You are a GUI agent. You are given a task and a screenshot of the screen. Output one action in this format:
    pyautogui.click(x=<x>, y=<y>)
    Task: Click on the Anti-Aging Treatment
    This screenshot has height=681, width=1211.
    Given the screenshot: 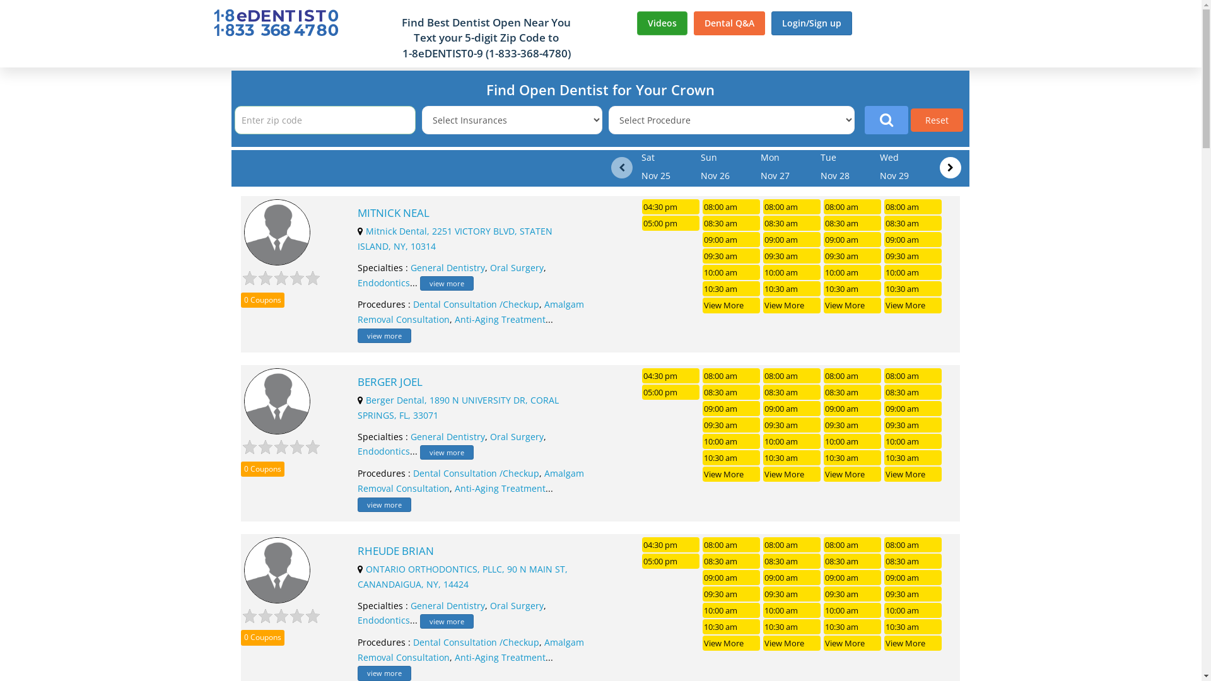 What is the action you would take?
    pyautogui.click(x=500, y=657)
    